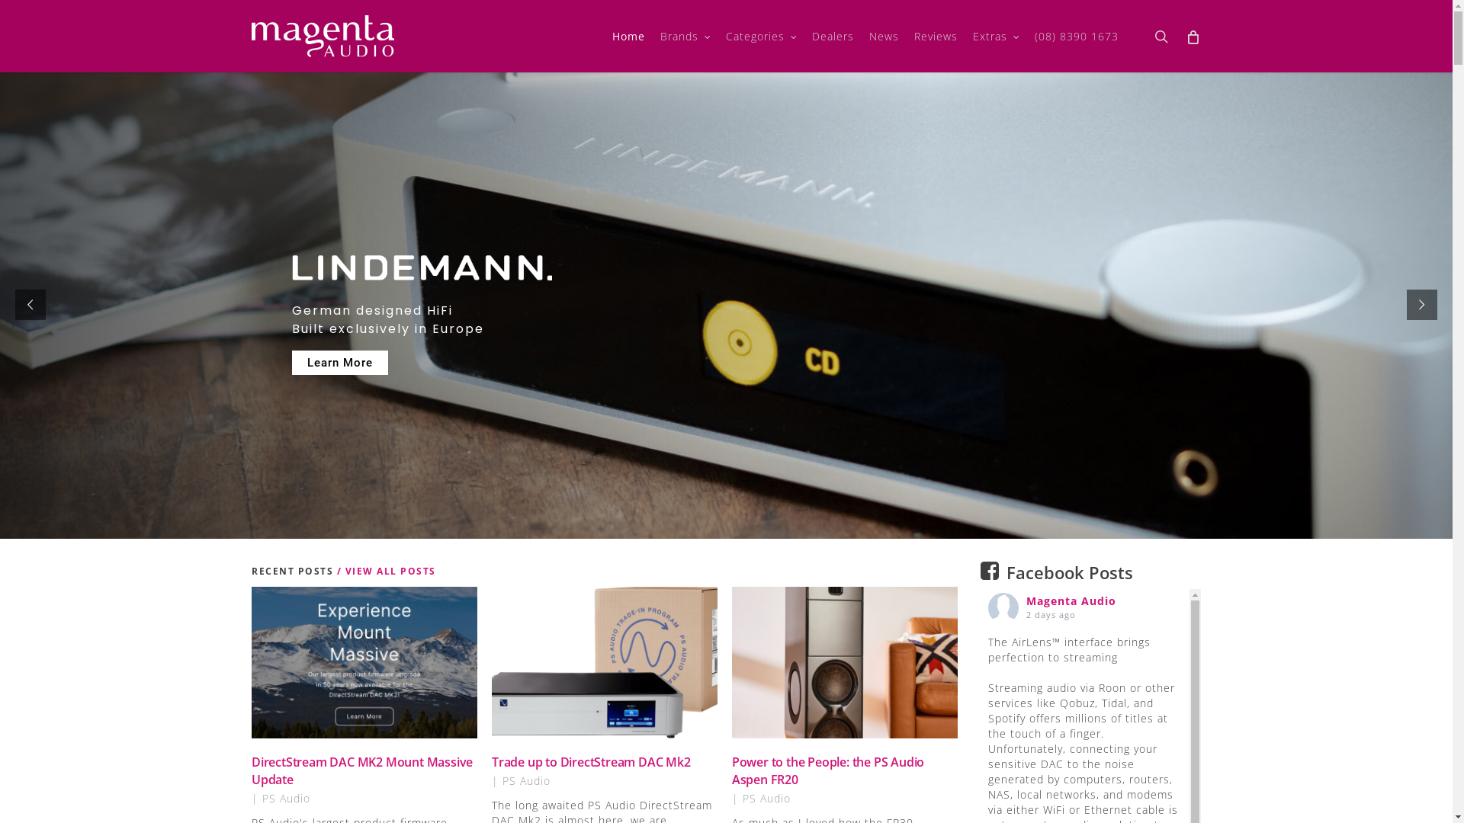 The height and width of the screenshot is (823, 1464). What do you see at coordinates (1161, 37) in the screenshot?
I see `search` at bounding box center [1161, 37].